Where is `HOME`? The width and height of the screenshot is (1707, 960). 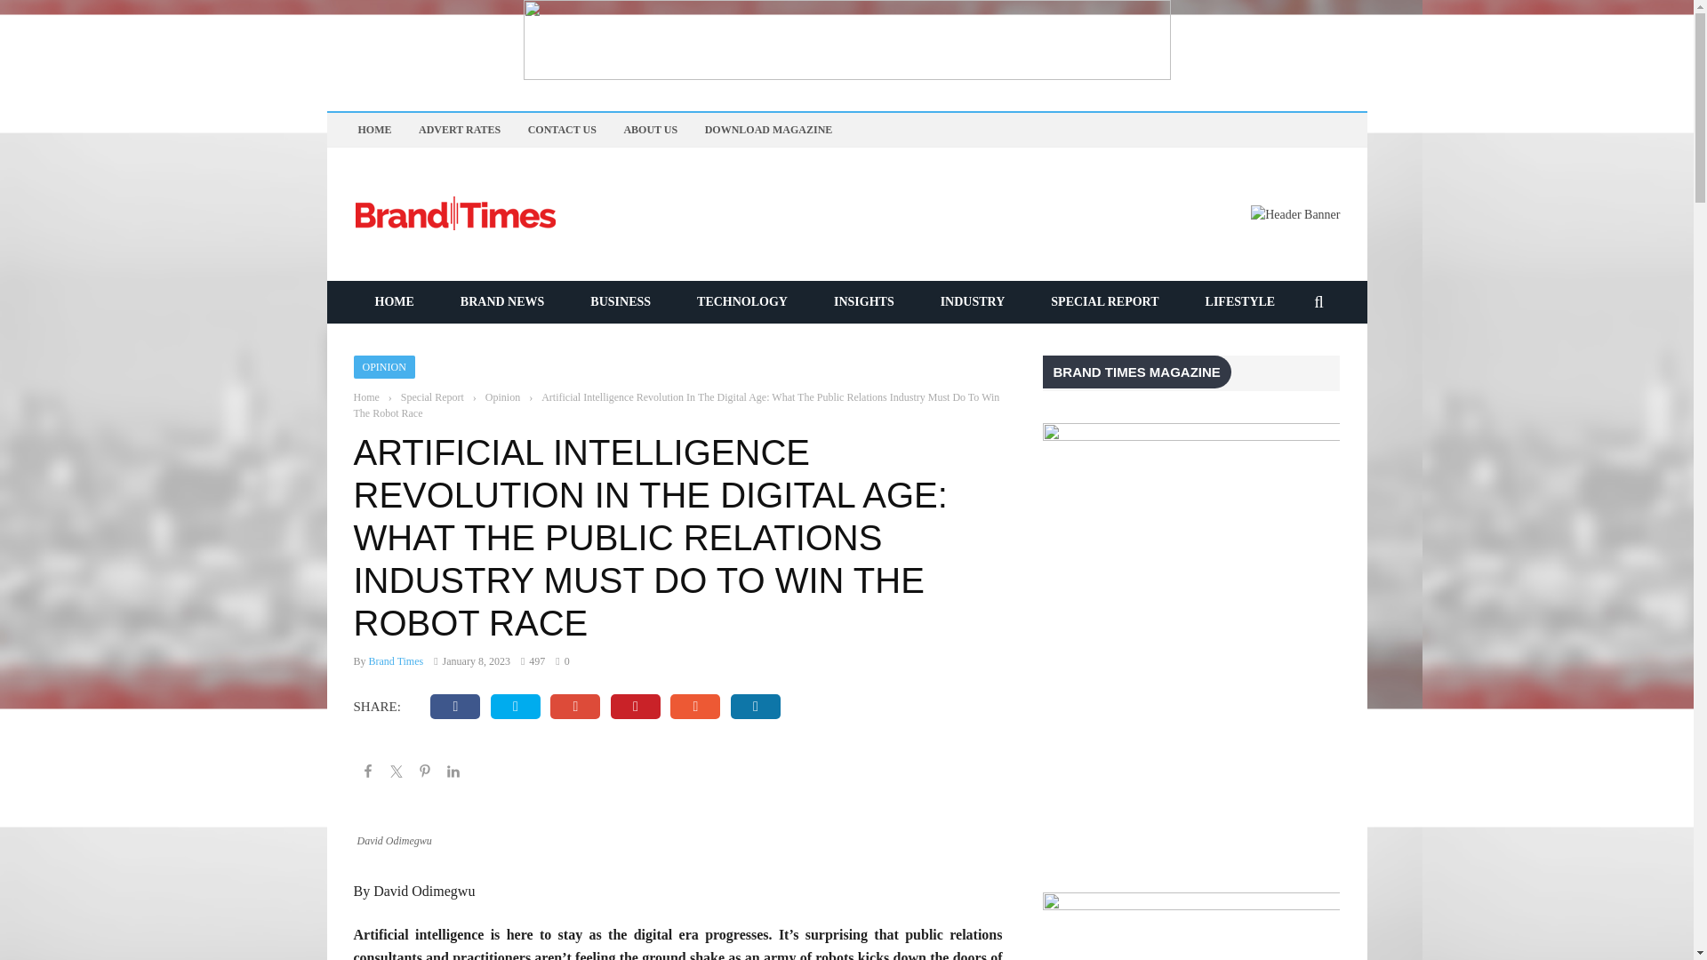
HOME is located at coordinates (373, 130).